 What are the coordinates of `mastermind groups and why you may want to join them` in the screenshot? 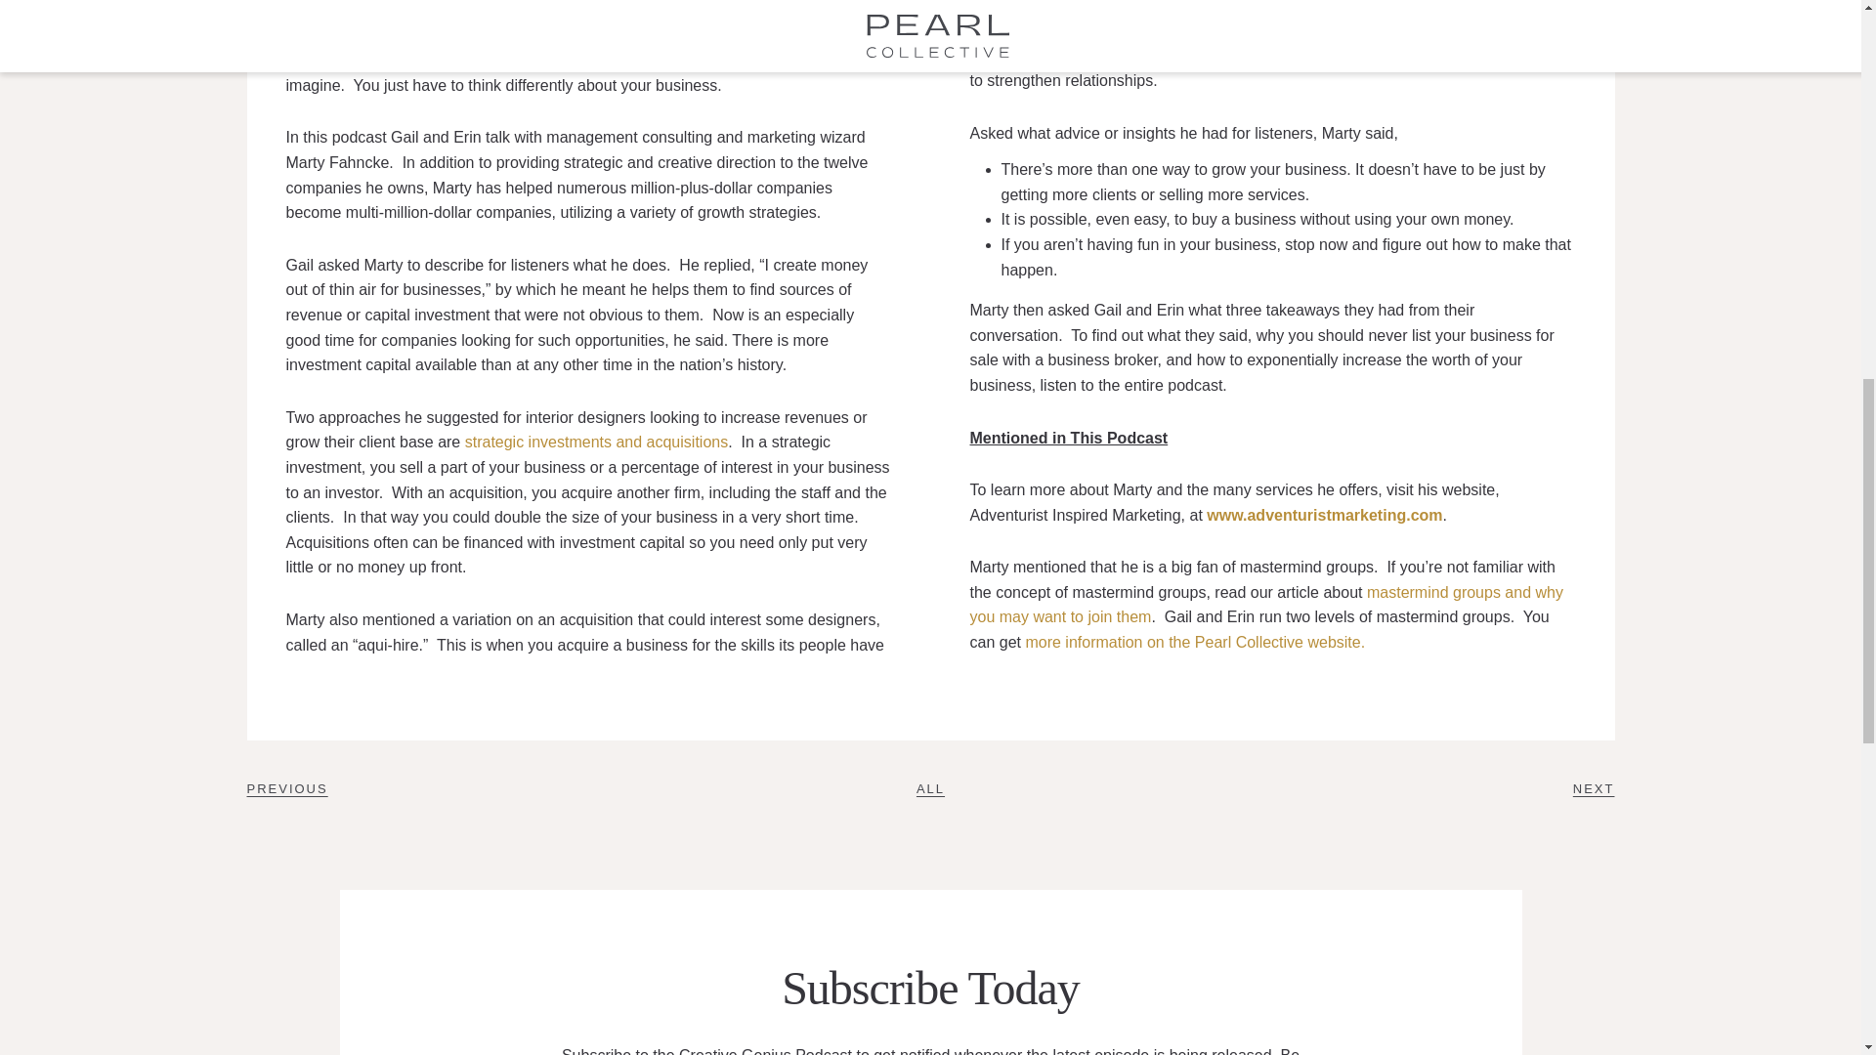 It's located at (1266, 606).